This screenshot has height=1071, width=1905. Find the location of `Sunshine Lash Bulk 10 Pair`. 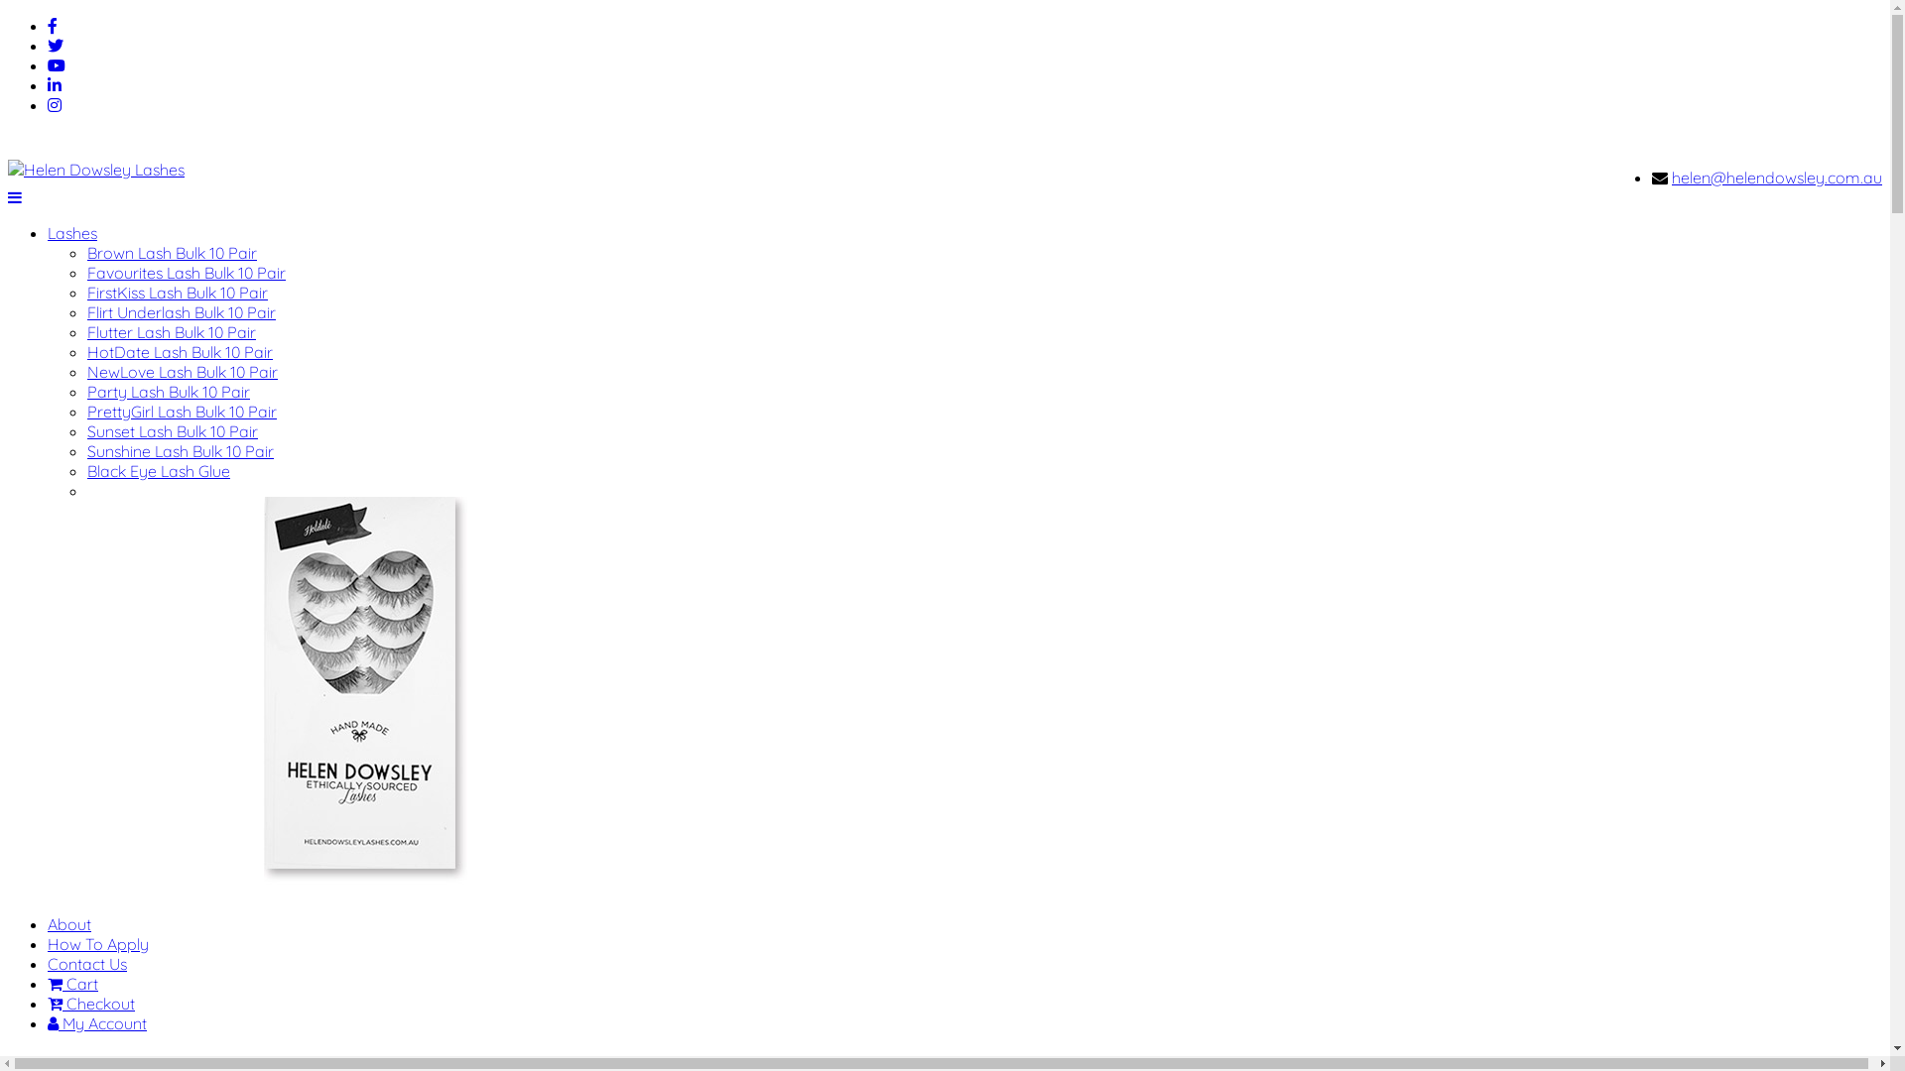

Sunshine Lash Bulk 10 Pair is located at coordinates (181, 451).